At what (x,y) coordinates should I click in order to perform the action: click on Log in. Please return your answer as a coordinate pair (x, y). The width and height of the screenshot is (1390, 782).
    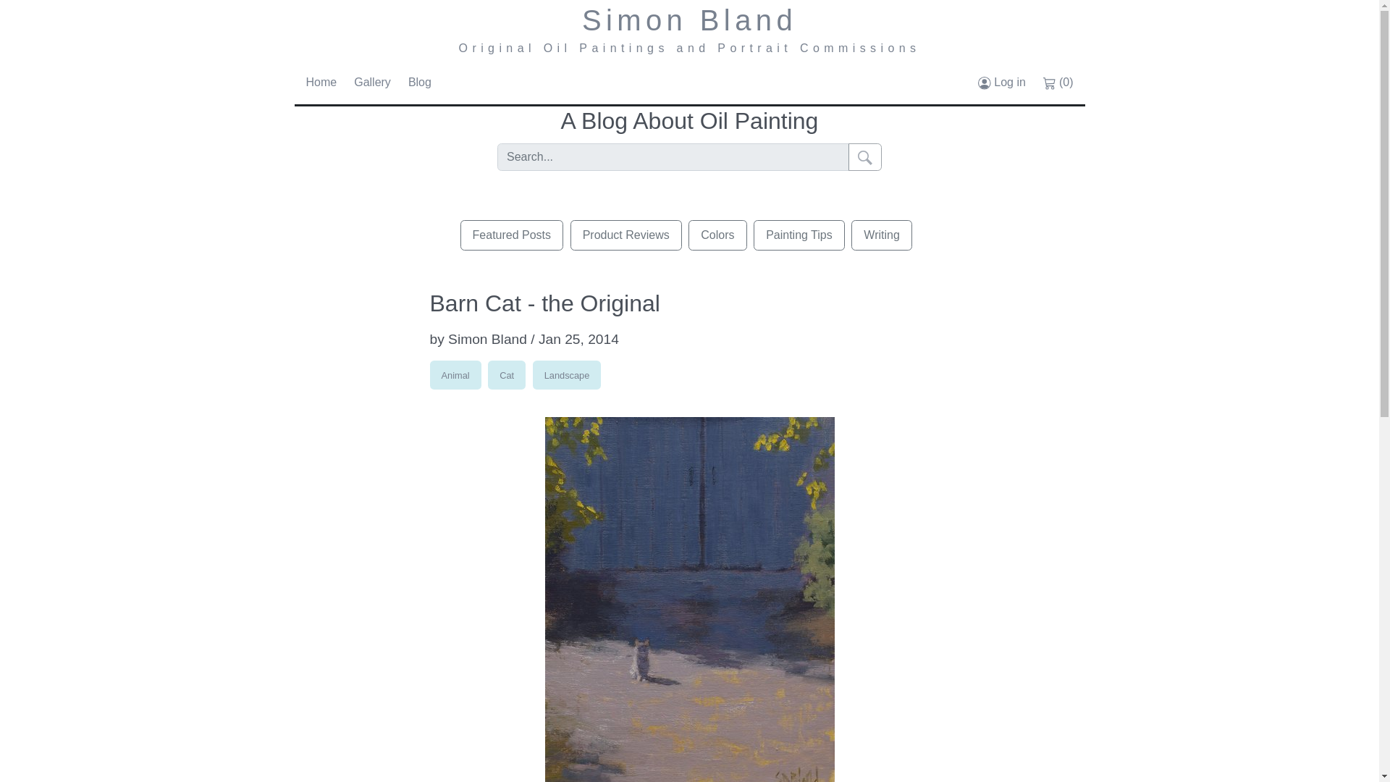
    Looking at the image, I should click on (1002, 82).